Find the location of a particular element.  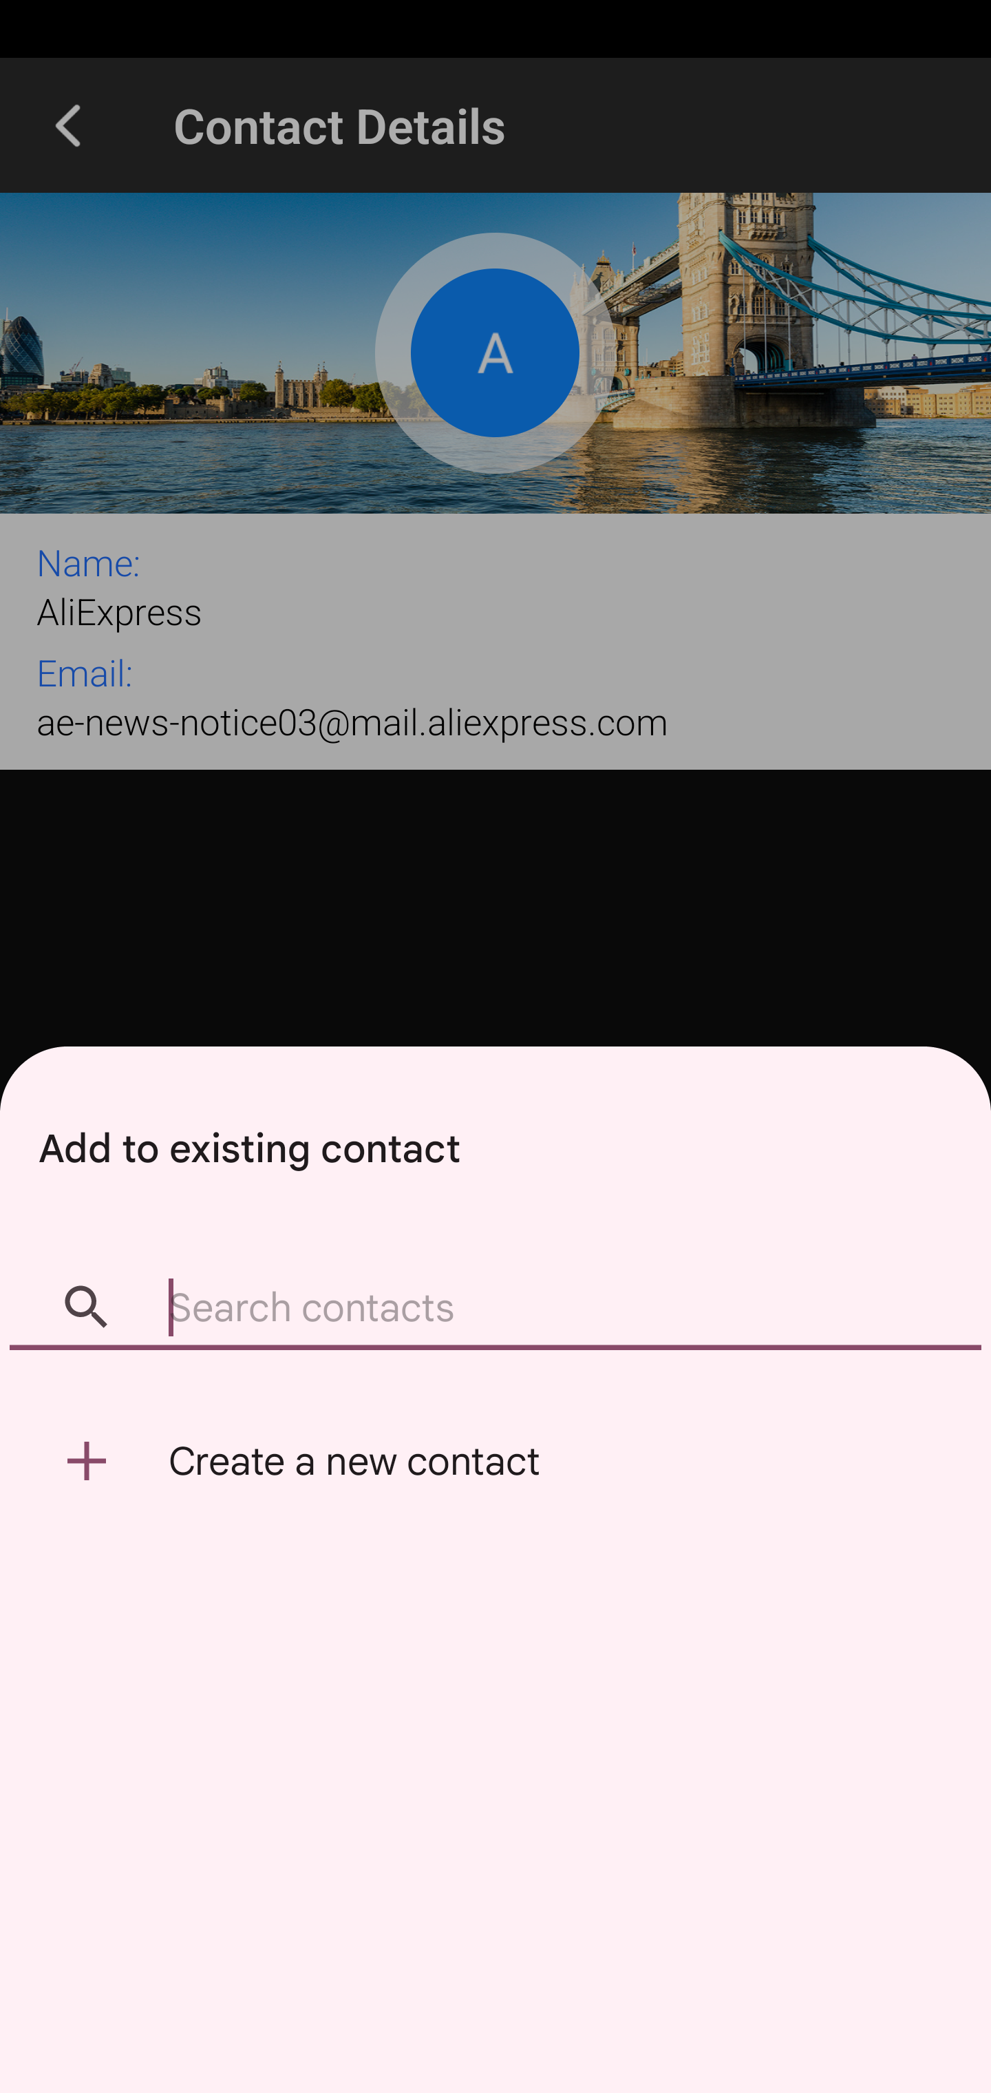

Search contacts is located at coordinates (495, 1309).